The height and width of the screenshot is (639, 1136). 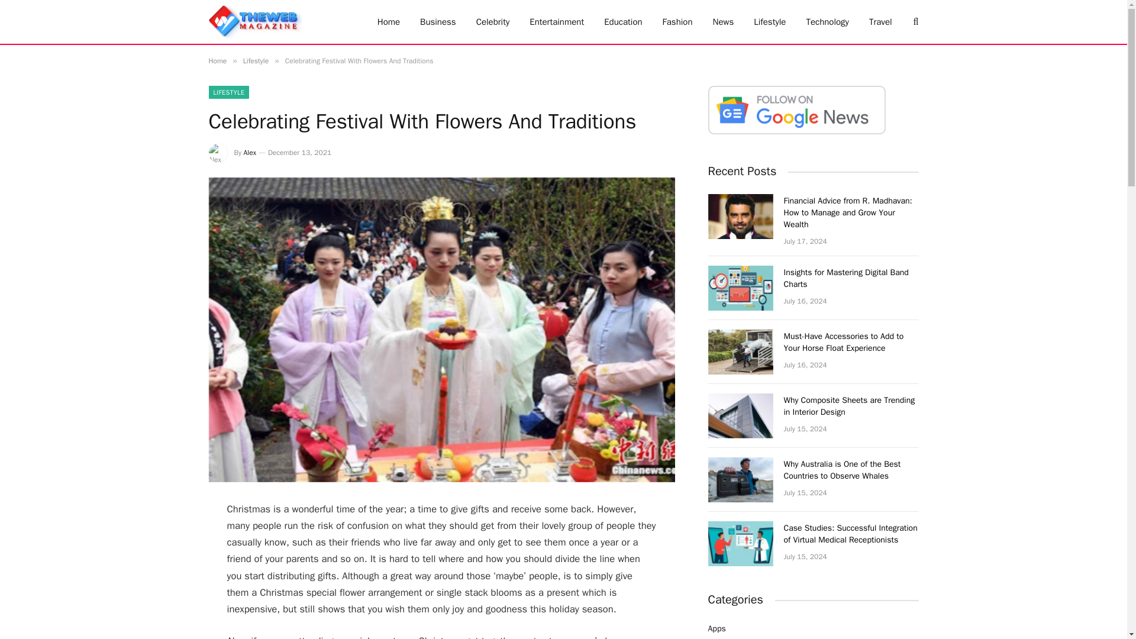 I want to click on Entertainment, so click(x=556, y=22).